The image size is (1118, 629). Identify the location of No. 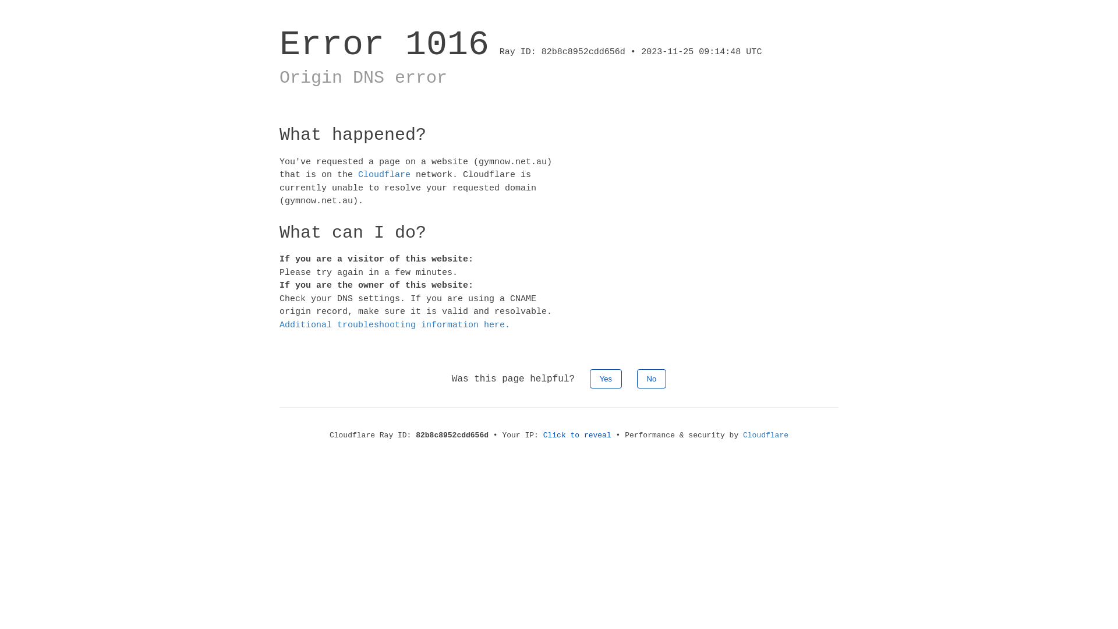
(652, 379).